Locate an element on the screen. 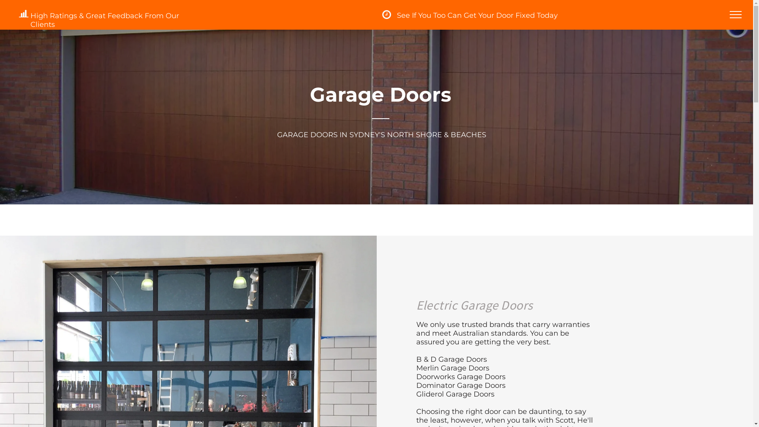 The height and width of the screenshot is (427, 759). High Ratings & Great Feedback From Our Clients is located at coordinates (115, 15).